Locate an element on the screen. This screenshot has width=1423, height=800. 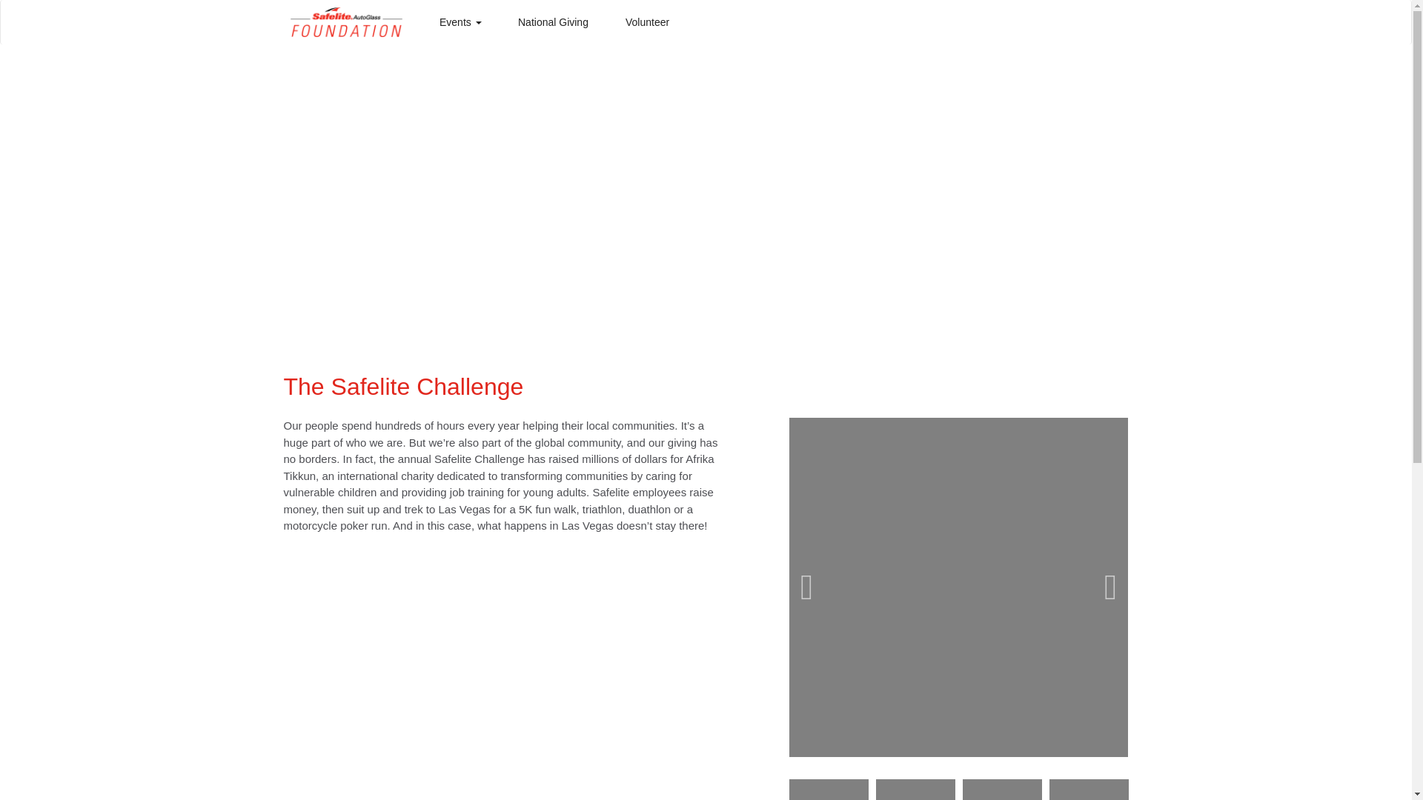
Events is located at coordinates (460, 22).